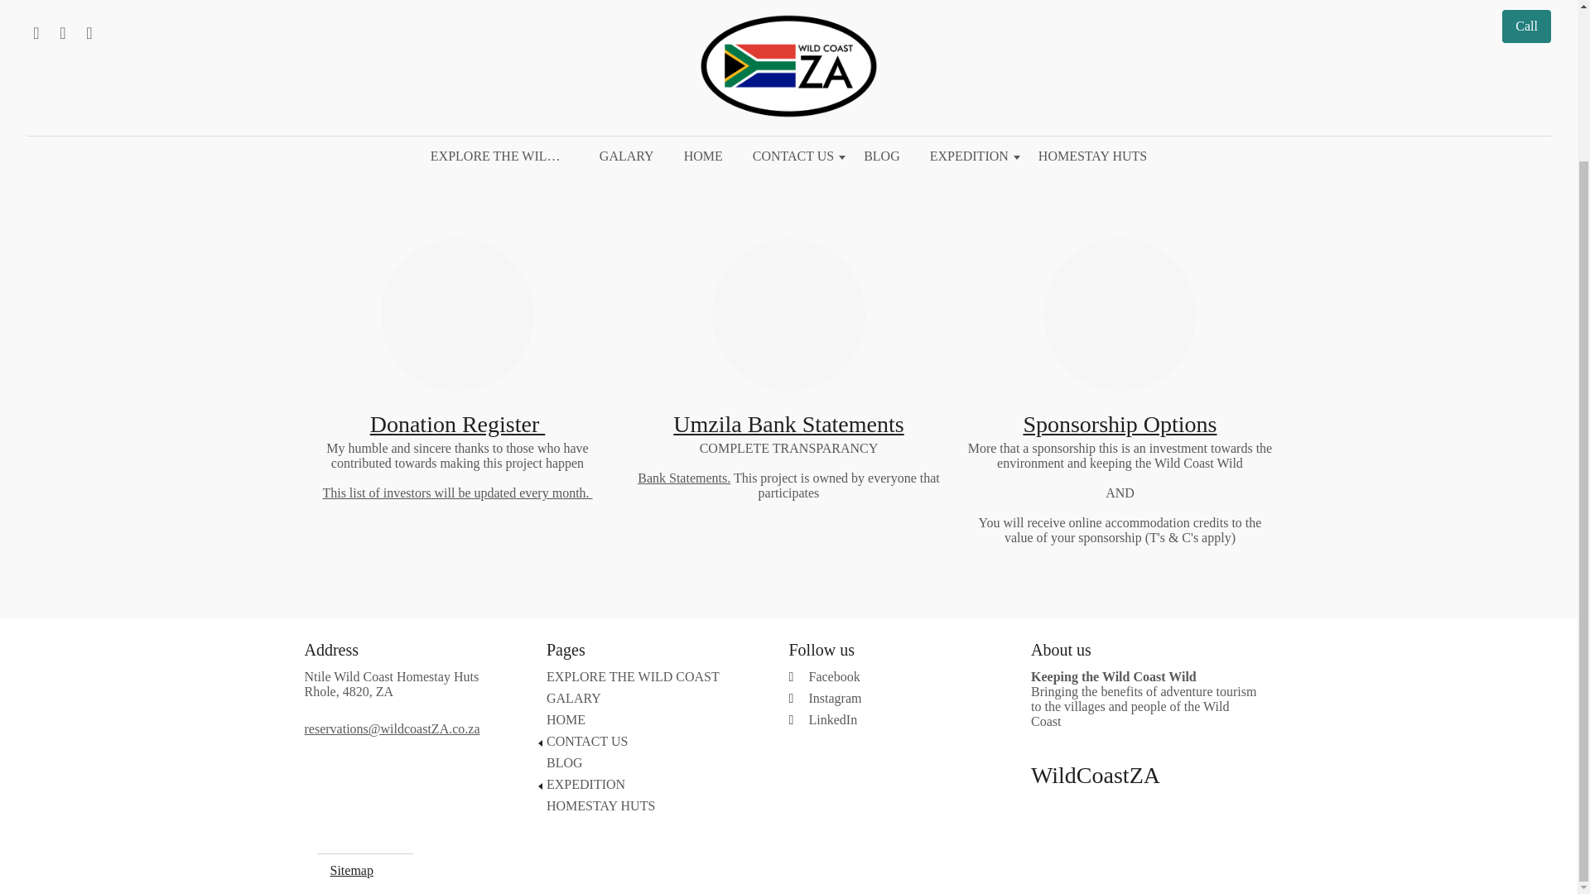 The height and width of the screenshot is (894, 1590). Describe the element at coordinates (457, 493) in the screenshot. I see `This list of investors will be updated every month. ` at that location.